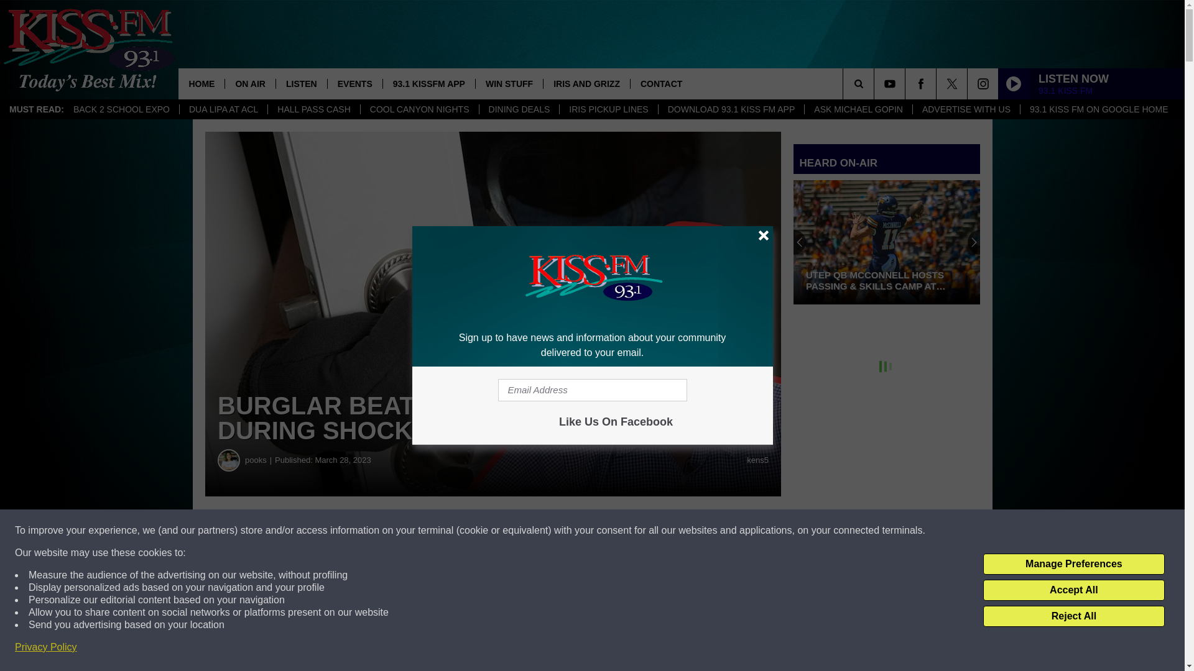  I want to click on Share on Facebook, so click(378, 531).